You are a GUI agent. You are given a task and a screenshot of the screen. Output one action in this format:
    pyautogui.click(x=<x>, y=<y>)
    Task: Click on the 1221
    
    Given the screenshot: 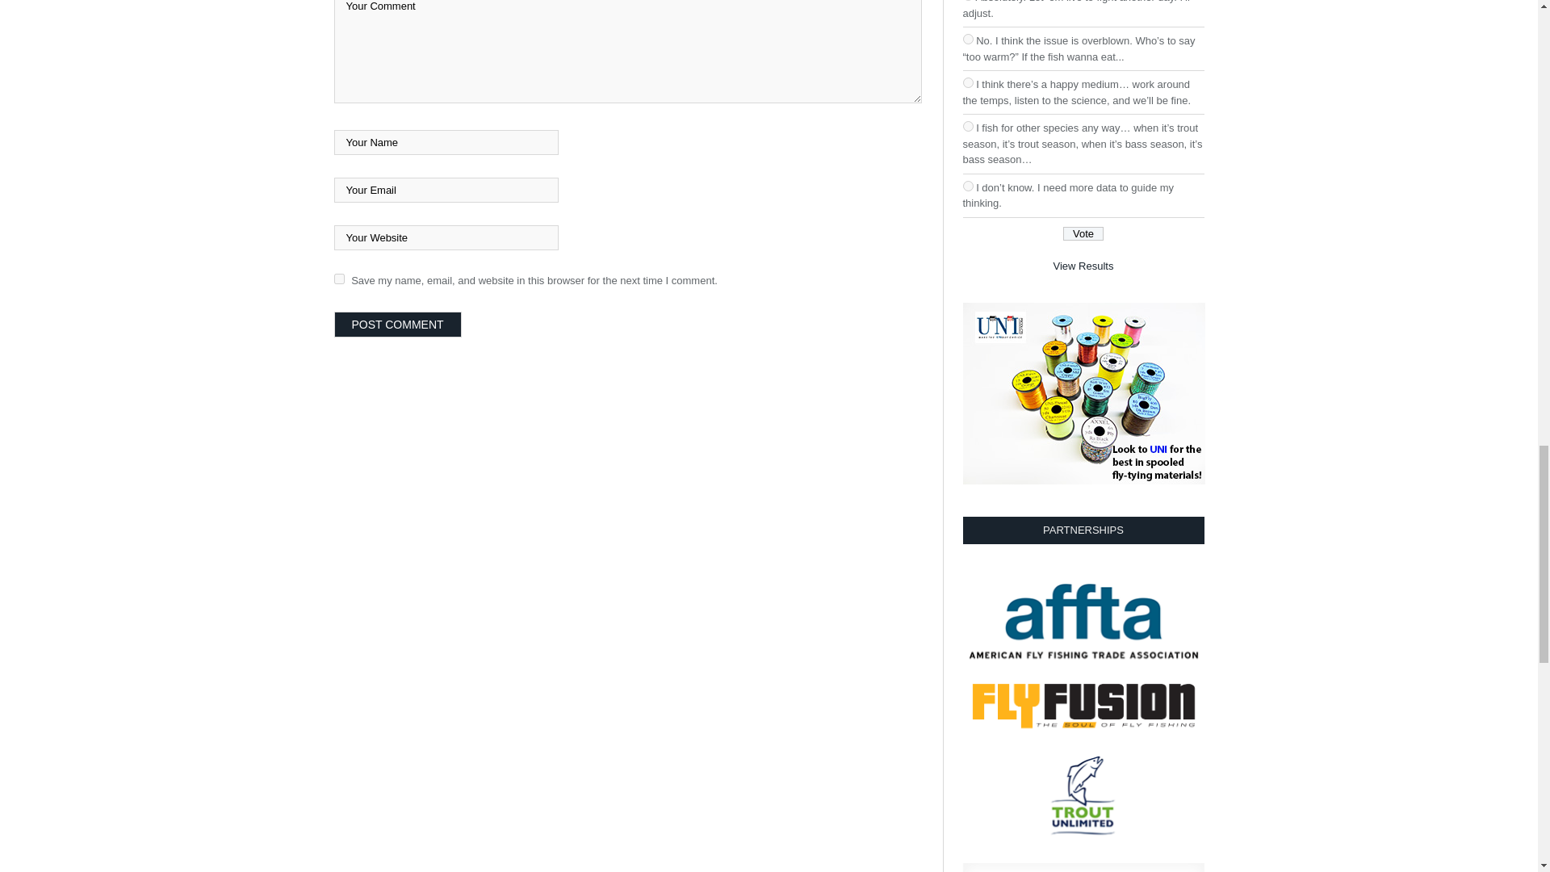 What is the action you would take?
    pyautogui.click(x=967, y=39)
    